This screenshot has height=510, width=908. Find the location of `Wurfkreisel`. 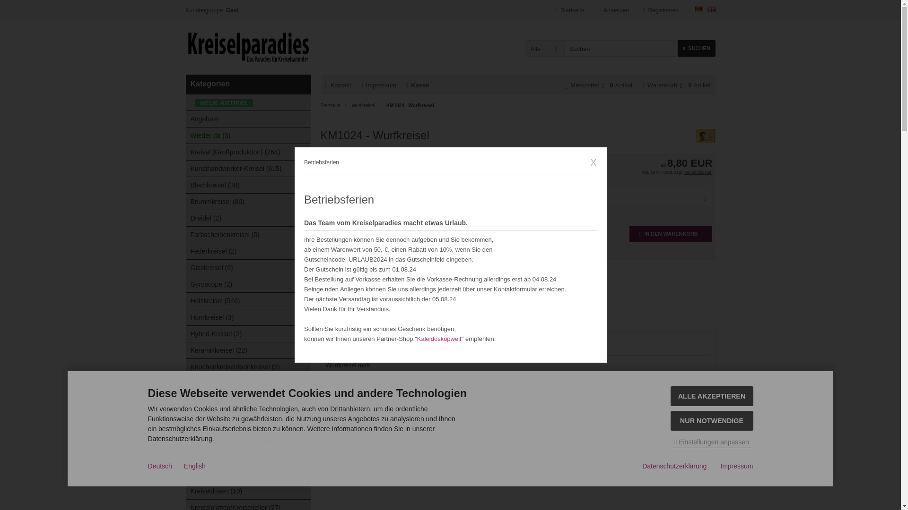

Wurfkreisel is located at coordinates (363, 105).